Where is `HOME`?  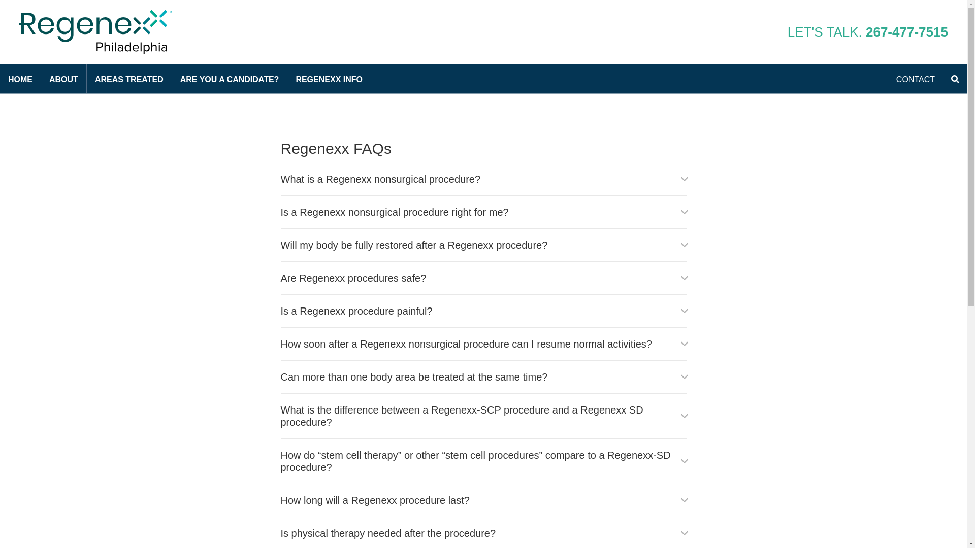
HOME is located at coordinates (20, 78).